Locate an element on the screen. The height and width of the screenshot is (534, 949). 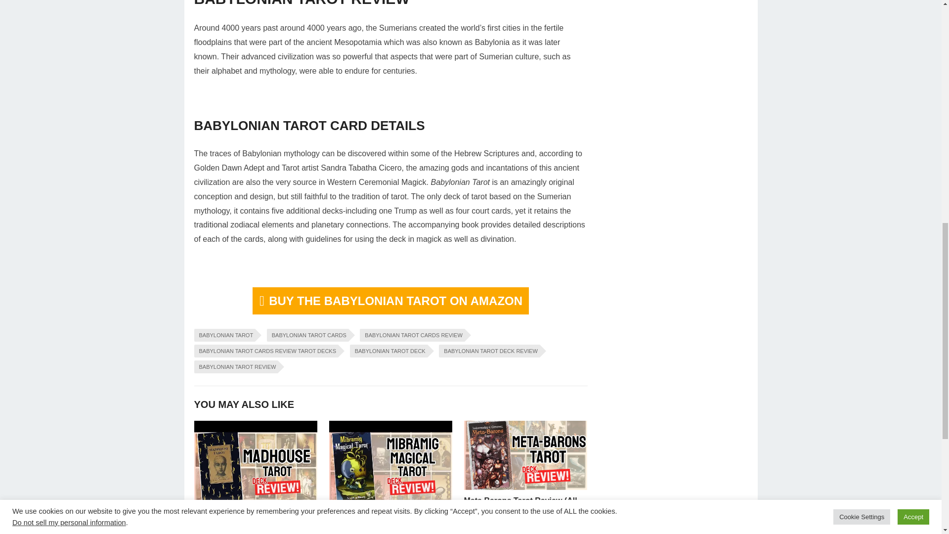
BABYLONIAN TAROT CARDS REVIEW is located at coordinates (411, 335).